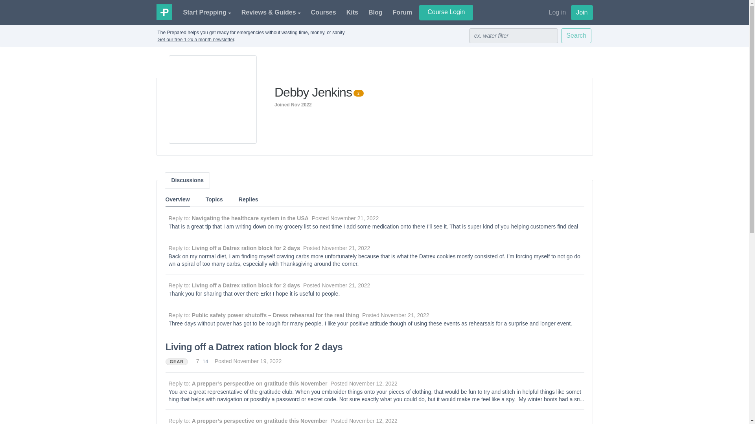 The image size is (755, 424). Describe the element at coordinates (177, 200) in the screenshot. I see `Overview` at that location.